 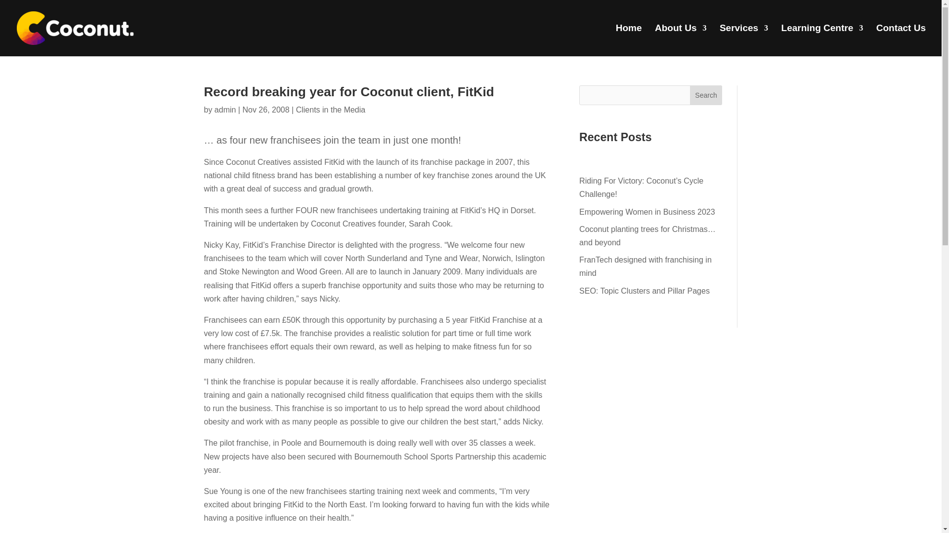 What do you see at coordinates (680, 40) in the screenshot?
I see `About Us` at bounding box center [680, 40].